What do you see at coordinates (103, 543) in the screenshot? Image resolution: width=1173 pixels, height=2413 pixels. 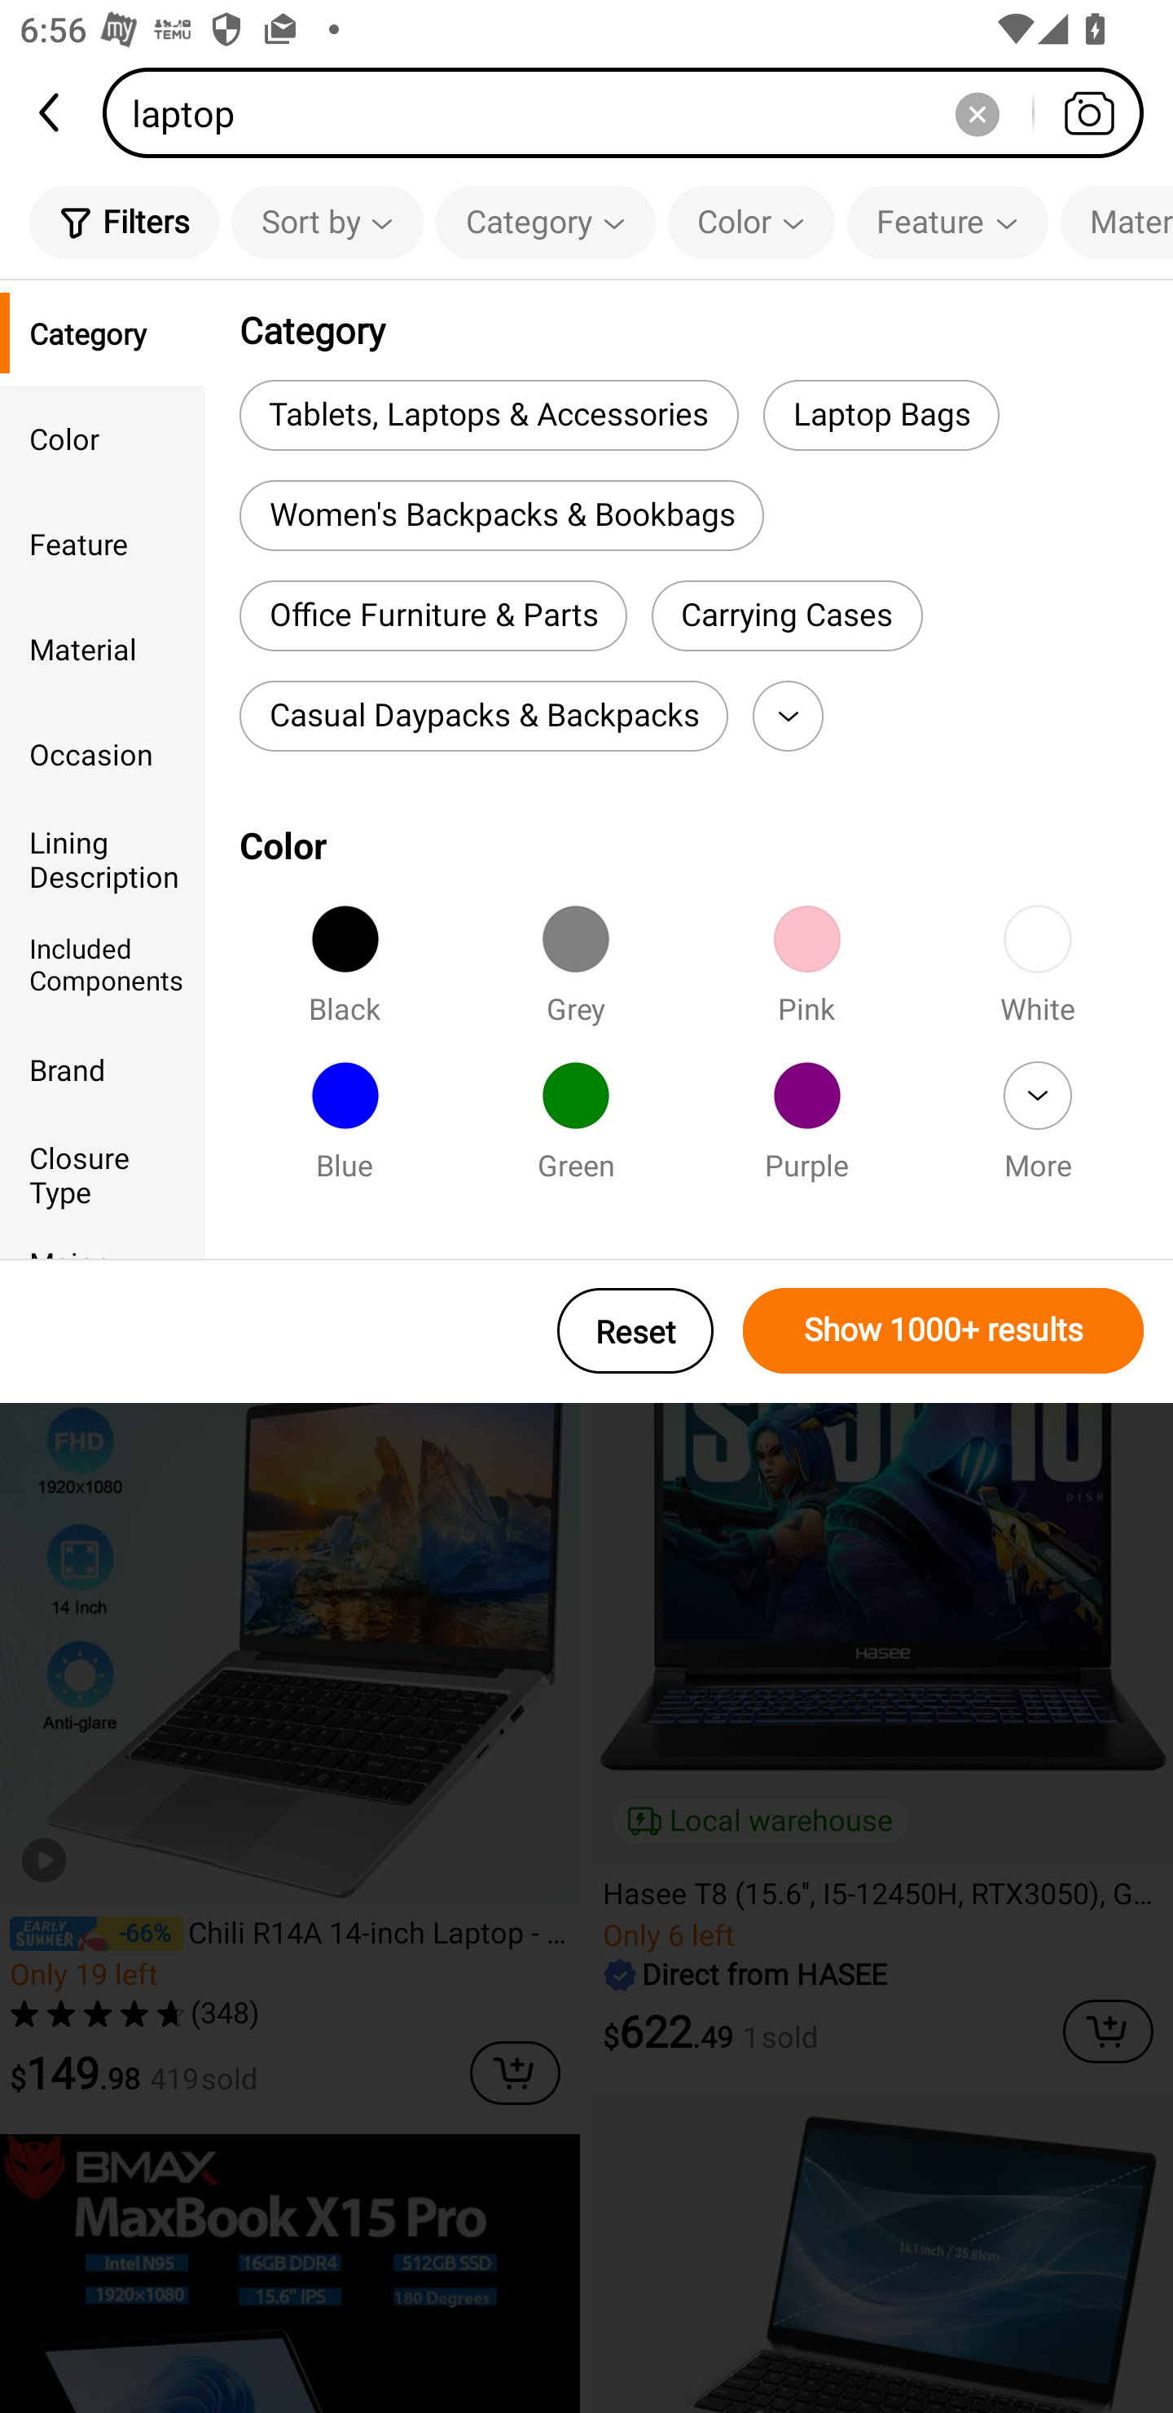 I see `Feature` at bounding box center [103, 543].